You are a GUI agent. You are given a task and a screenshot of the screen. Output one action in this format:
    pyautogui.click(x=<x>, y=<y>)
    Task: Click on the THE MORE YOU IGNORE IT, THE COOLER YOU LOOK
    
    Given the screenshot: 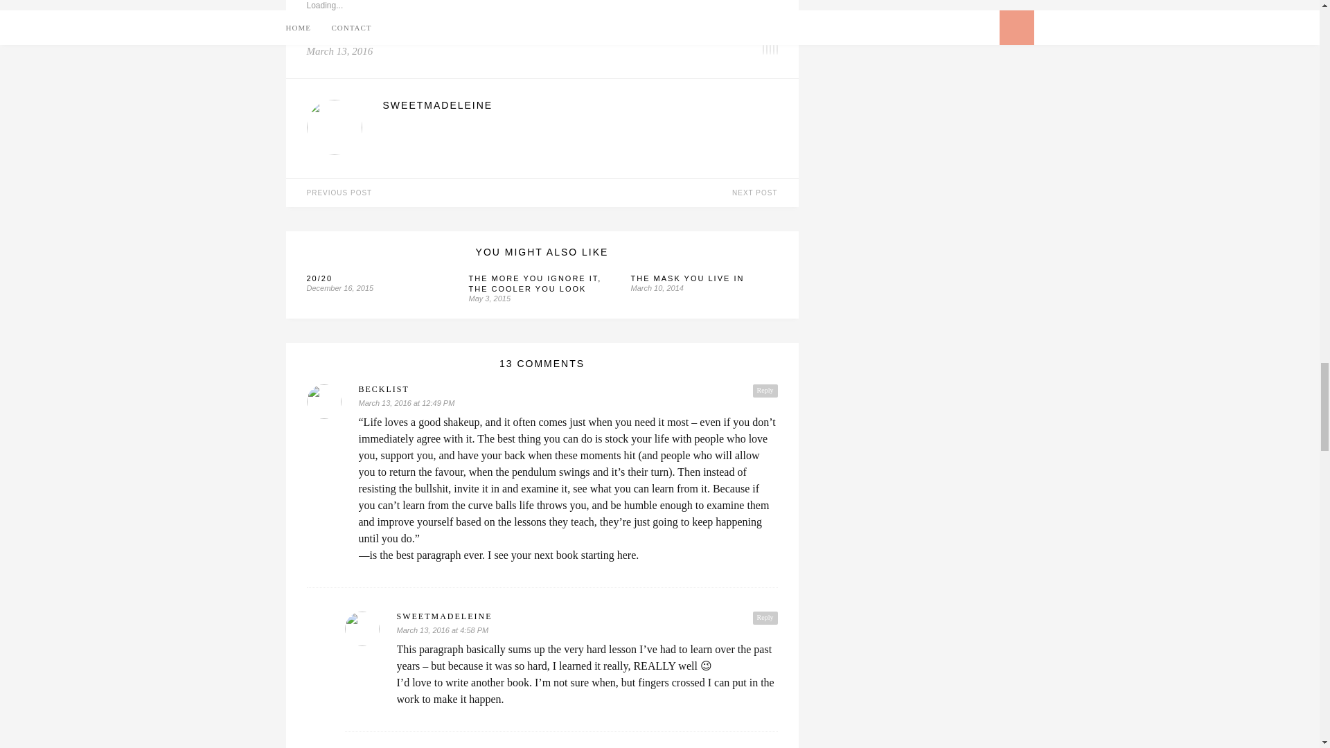 What is the action you would take?
    pyautogui.click(x=534, y=284)
    